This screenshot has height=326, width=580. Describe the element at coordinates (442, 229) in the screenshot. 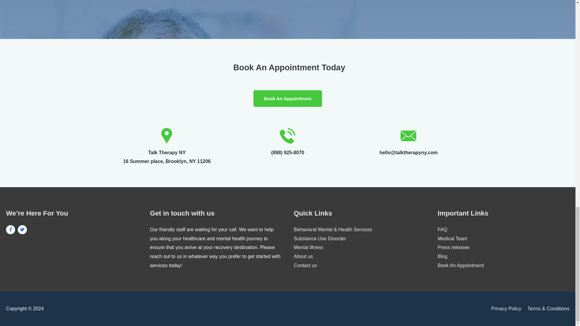

I see `FAQ` at that location.